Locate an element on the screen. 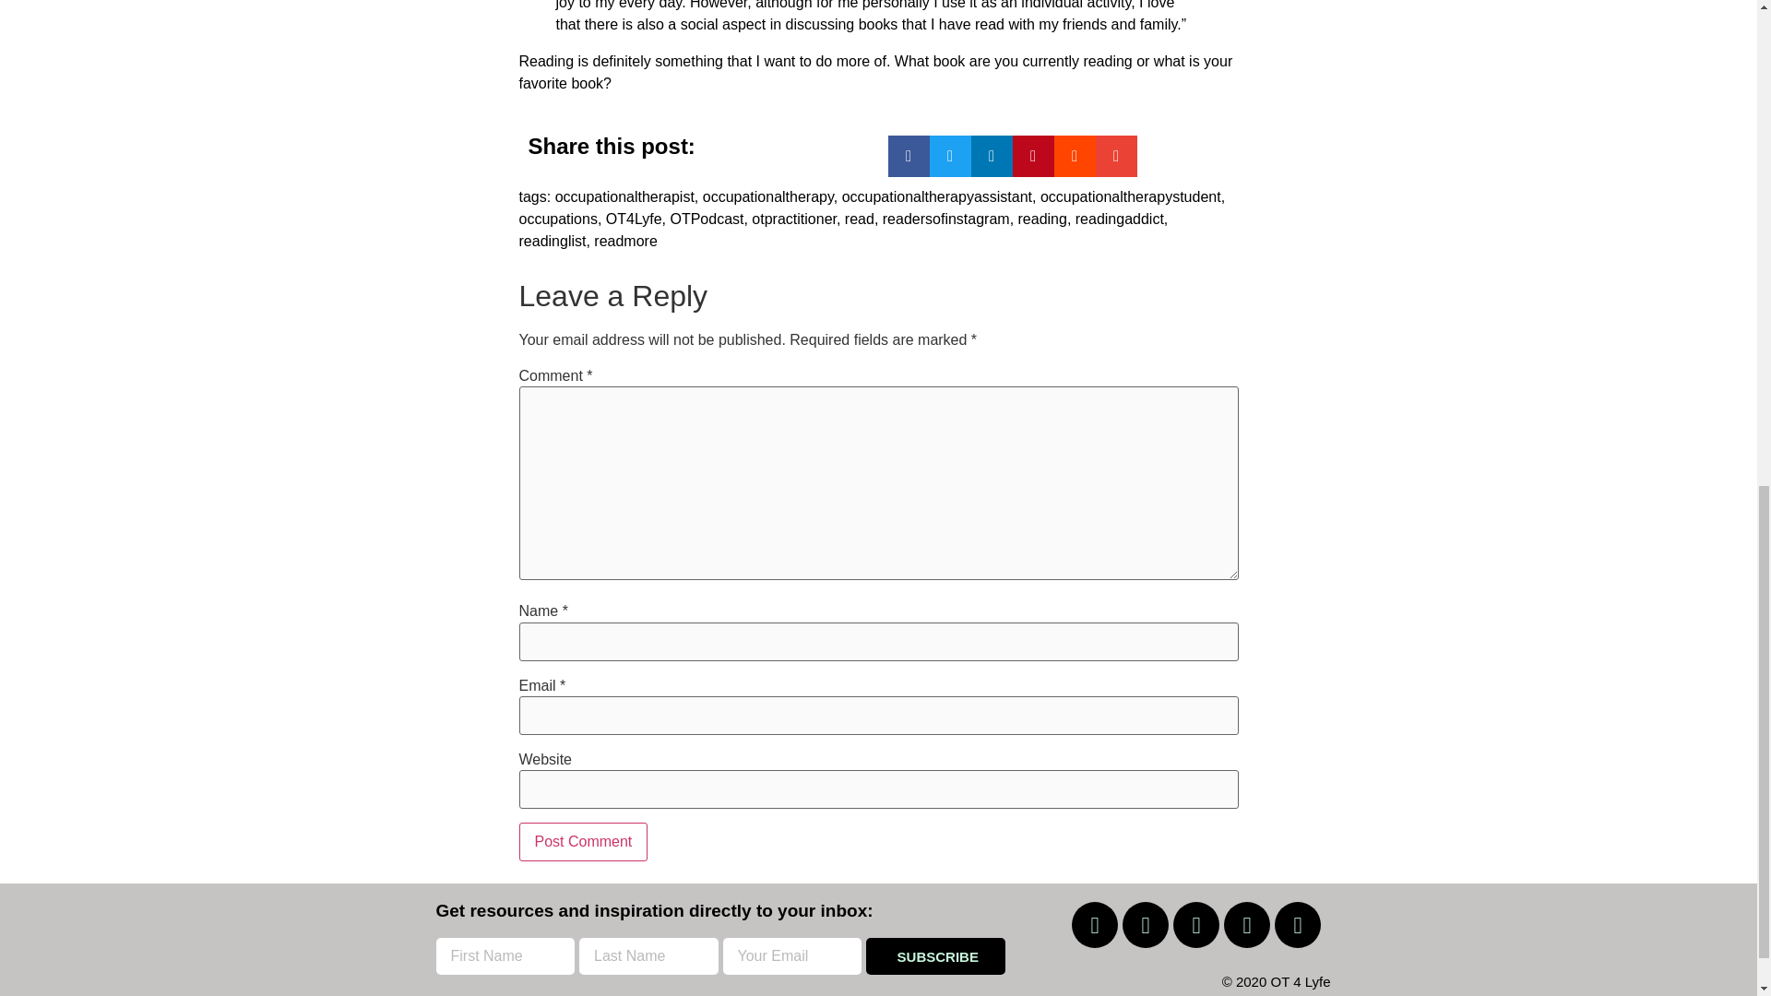 The image size is (1771, 996). Post Comment is located at coordinates (583, 842).